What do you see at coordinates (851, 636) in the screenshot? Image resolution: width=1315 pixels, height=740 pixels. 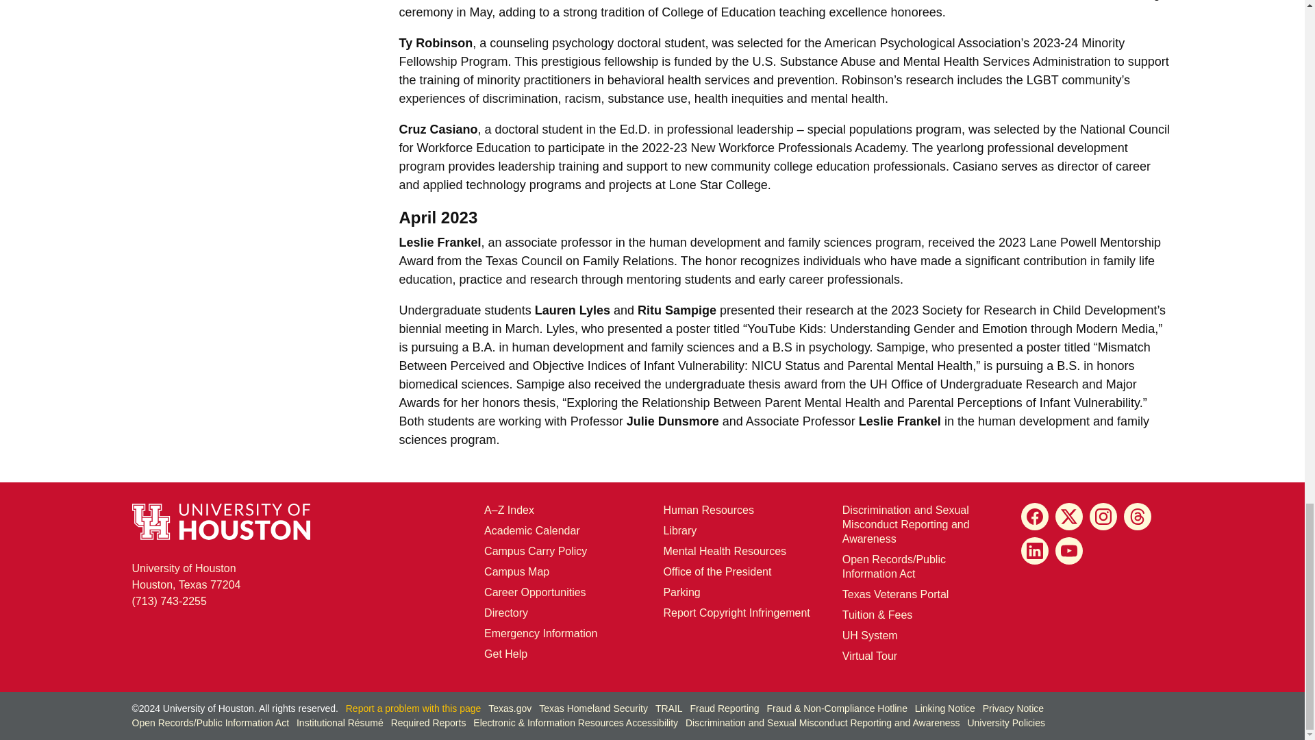 I see `University of Houston` at bounding box center [851, 636].